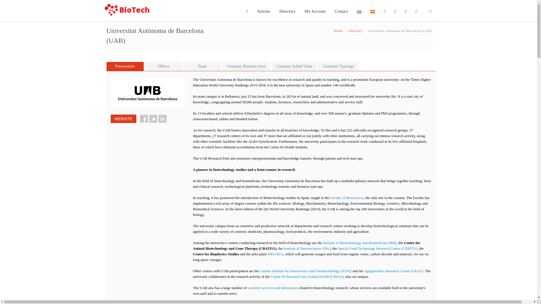 The width and height of the screenshot is (541, 304). I want to click on Articles, so click(264, 10).